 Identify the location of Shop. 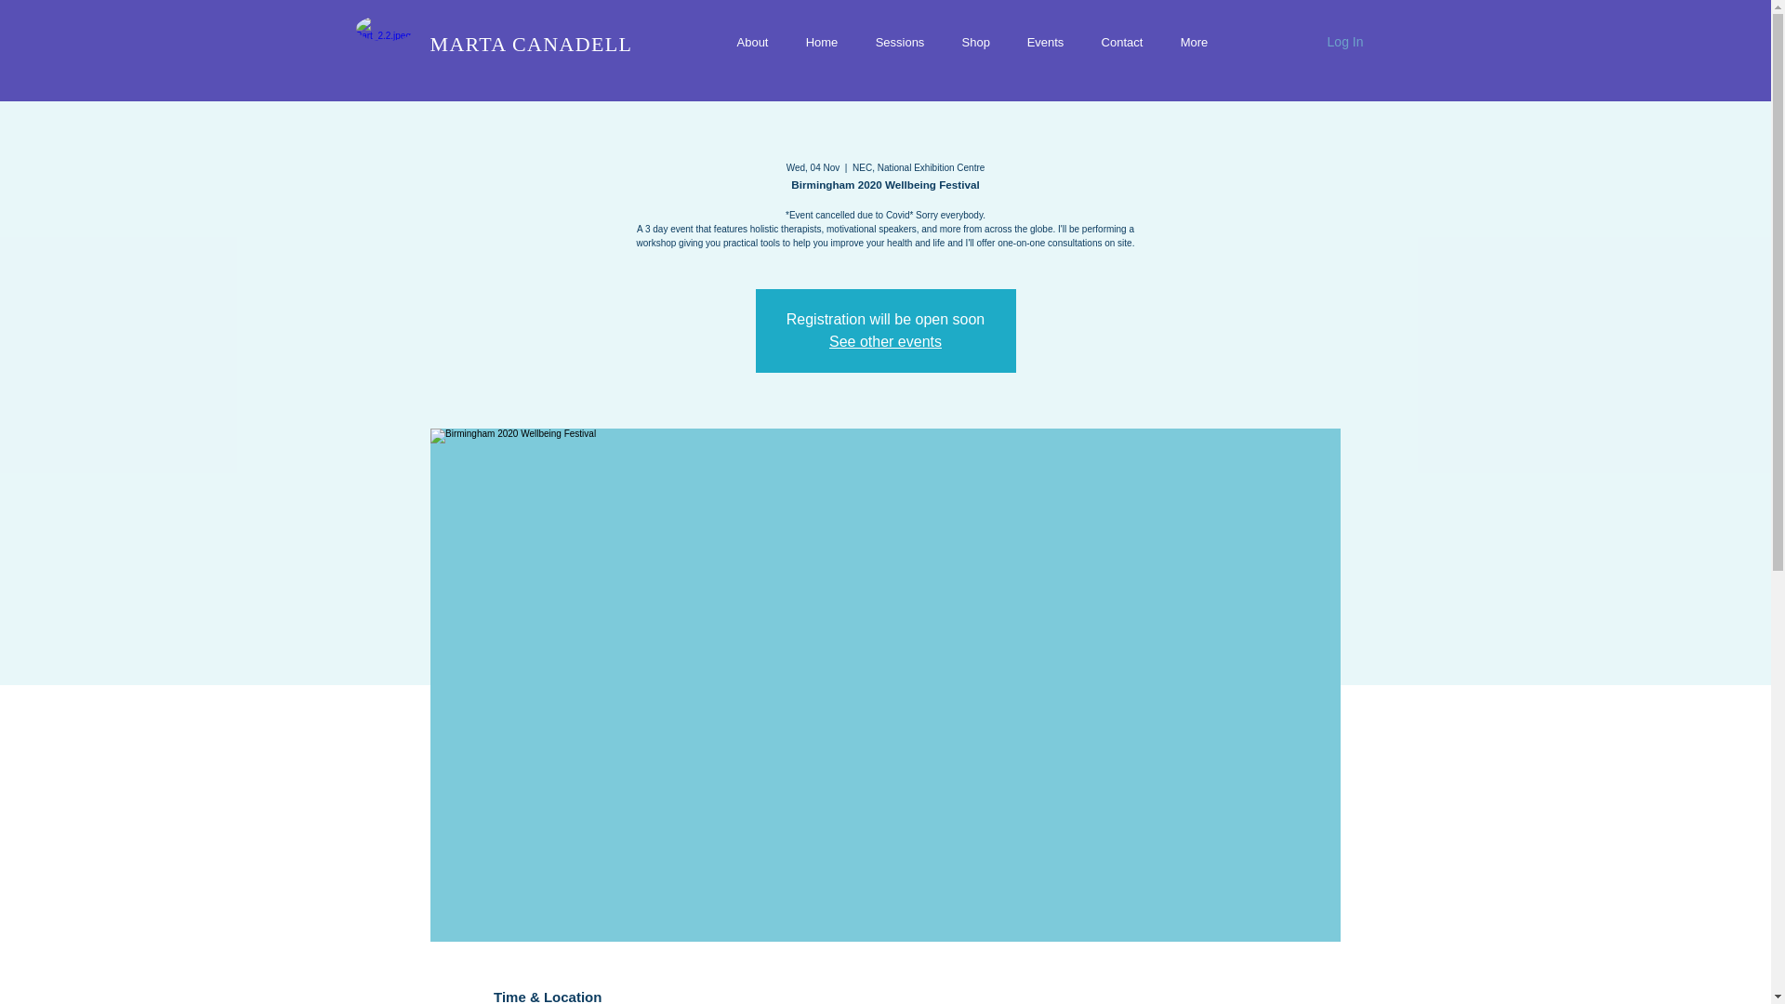
(974, 42).